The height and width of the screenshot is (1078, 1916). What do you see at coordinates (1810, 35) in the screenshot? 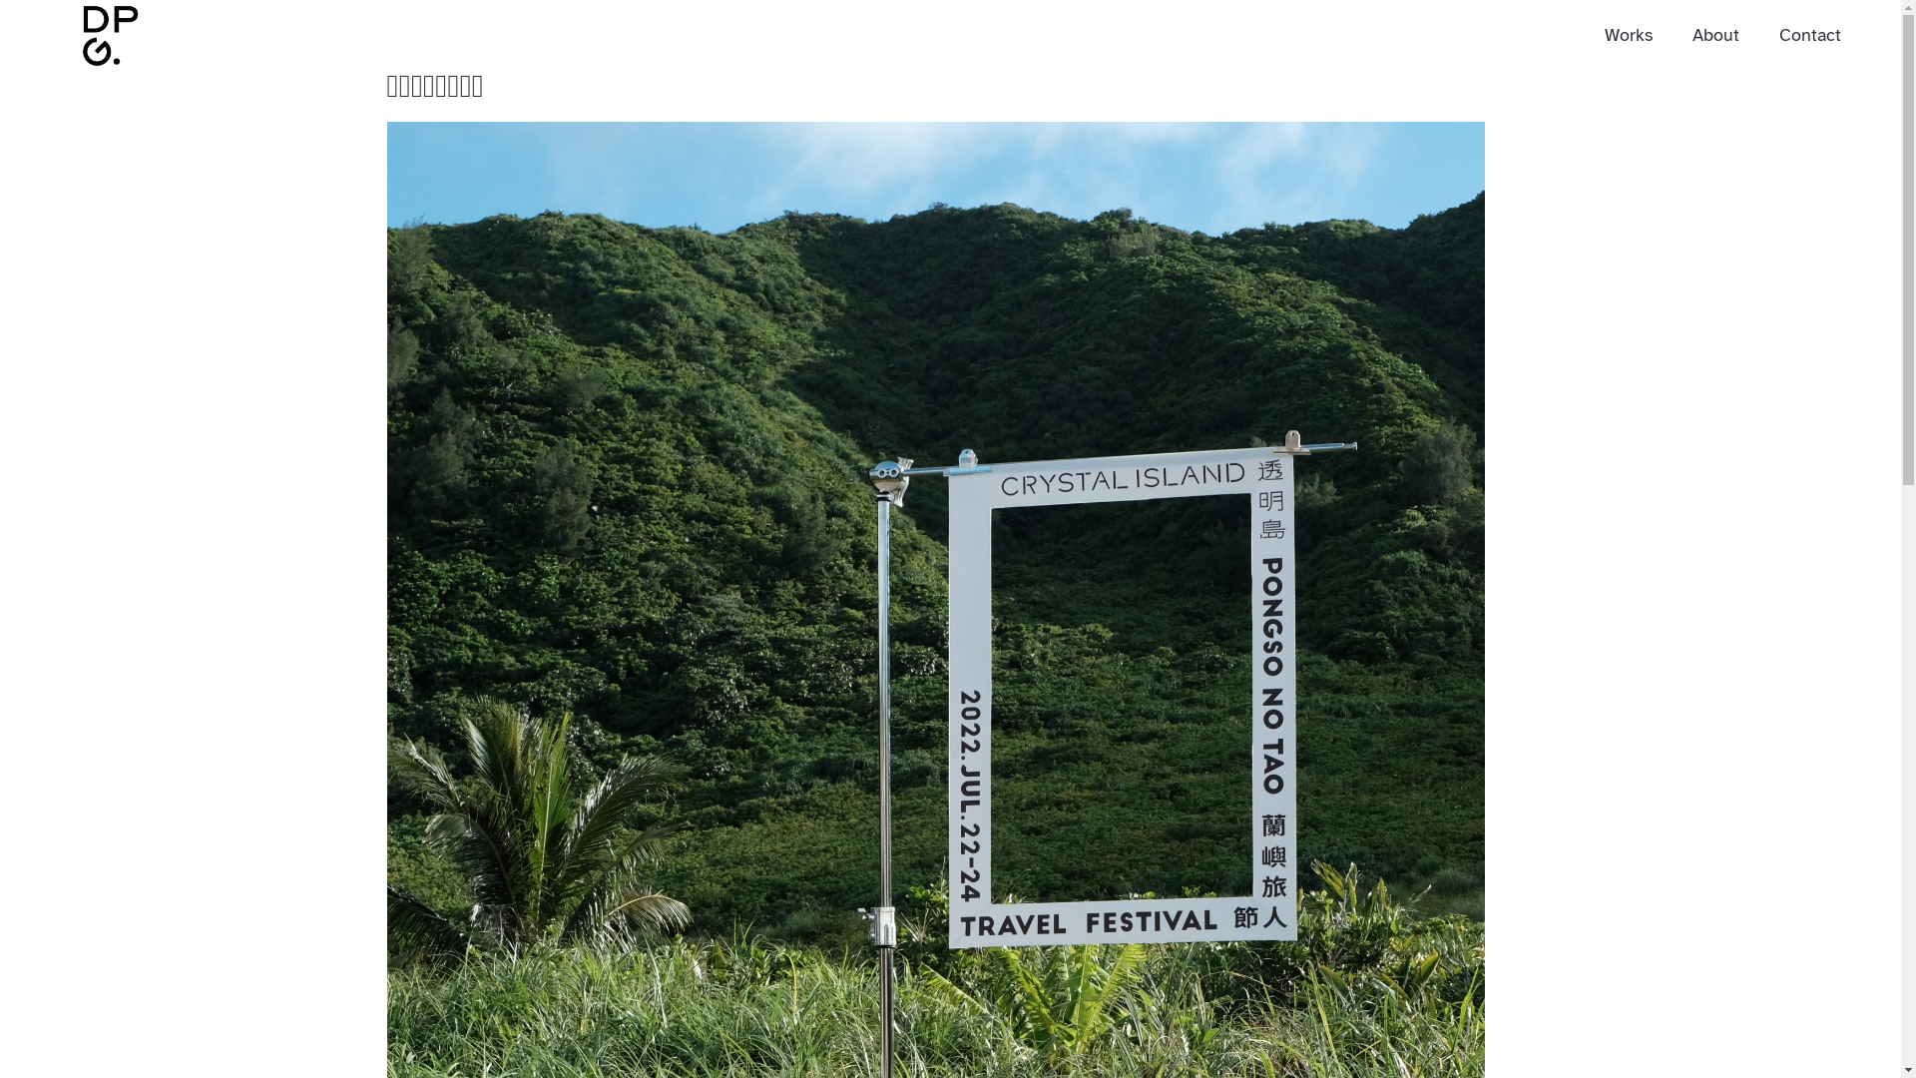
I see `Contact` at bounding box center [1810, 35].